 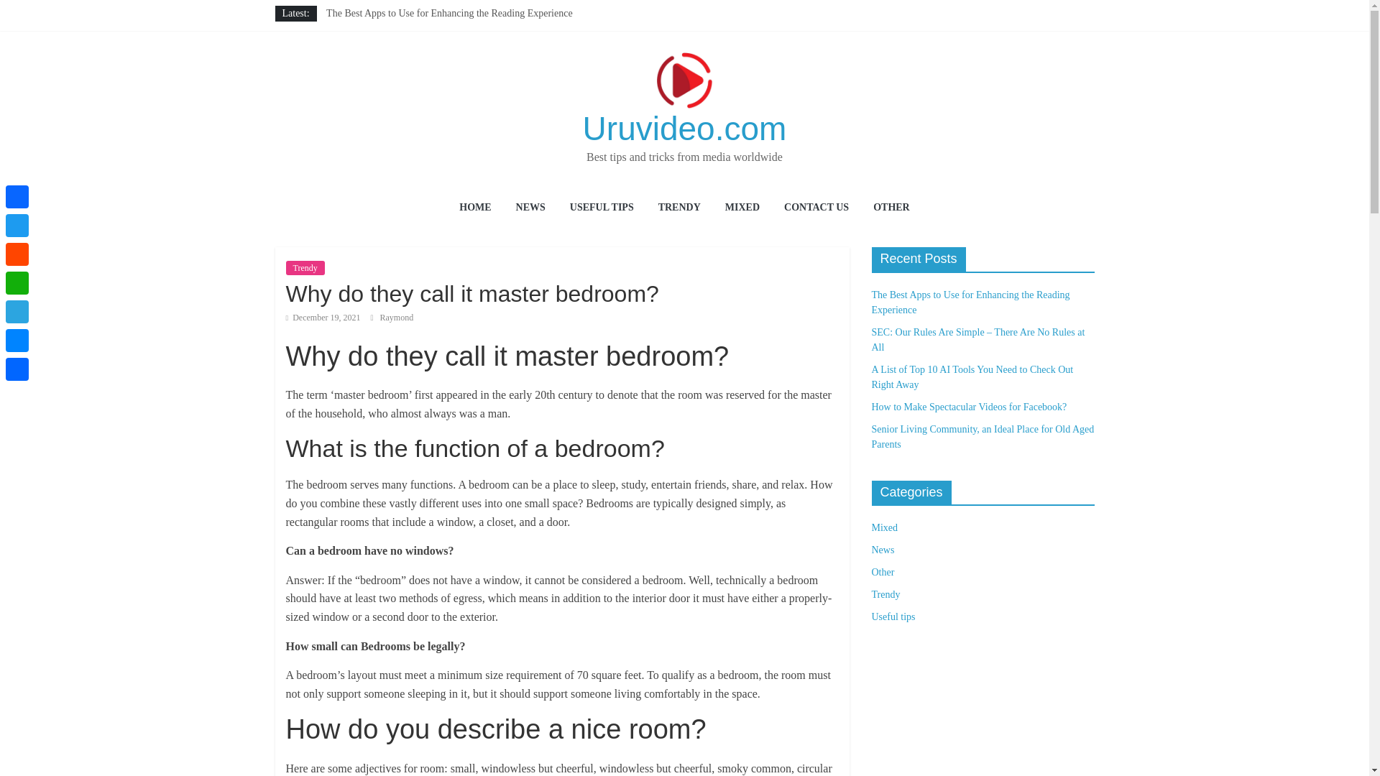 What do you see at coordinates (969, 407) in the screenshot?
I see `How to Make Spectacular Videos for Facebook?` at bounding box center [969, 407].